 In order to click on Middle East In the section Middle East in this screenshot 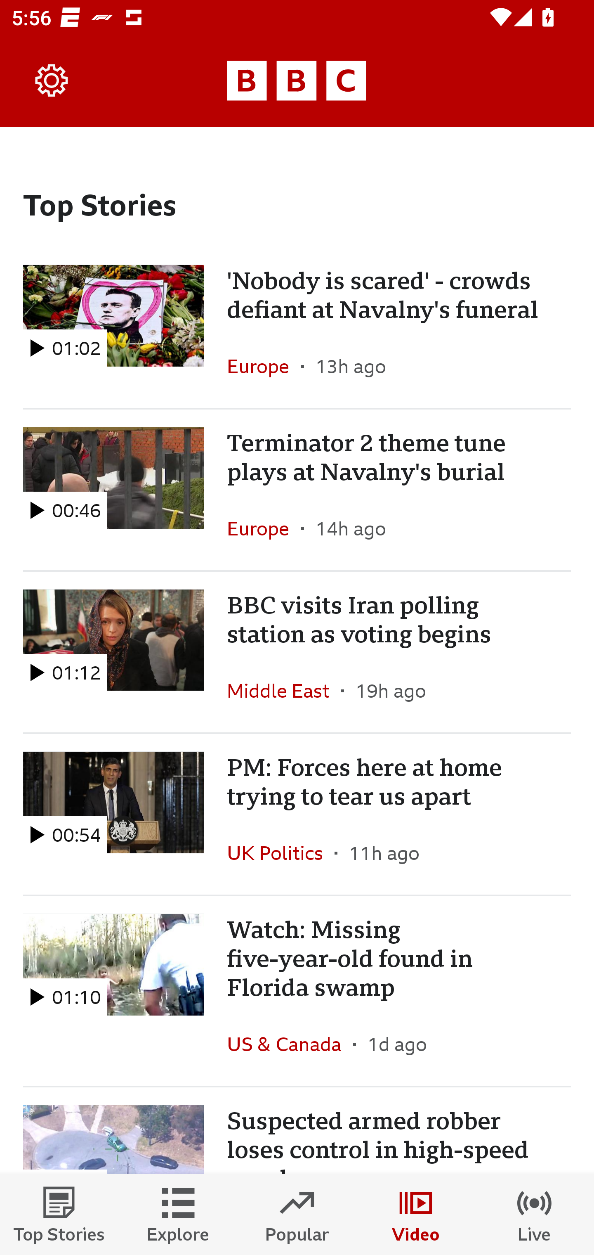, I will do `click(284, 691)`.